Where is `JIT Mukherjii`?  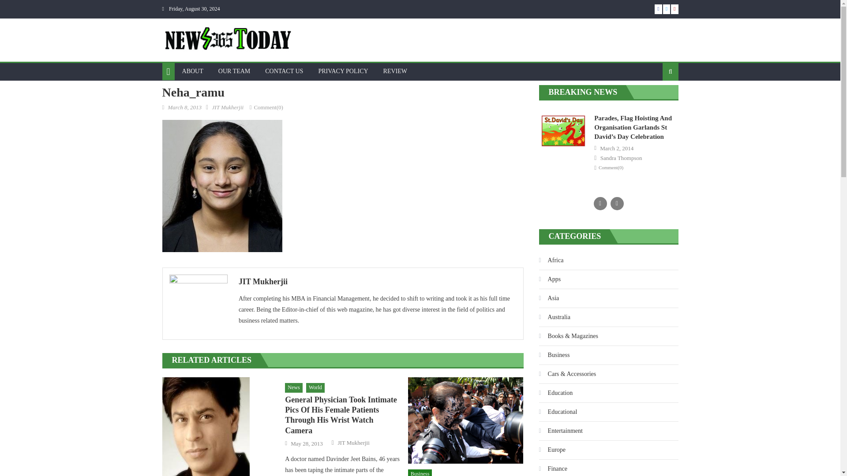 JIT Mukherjii is located at coordinates (228, 107).